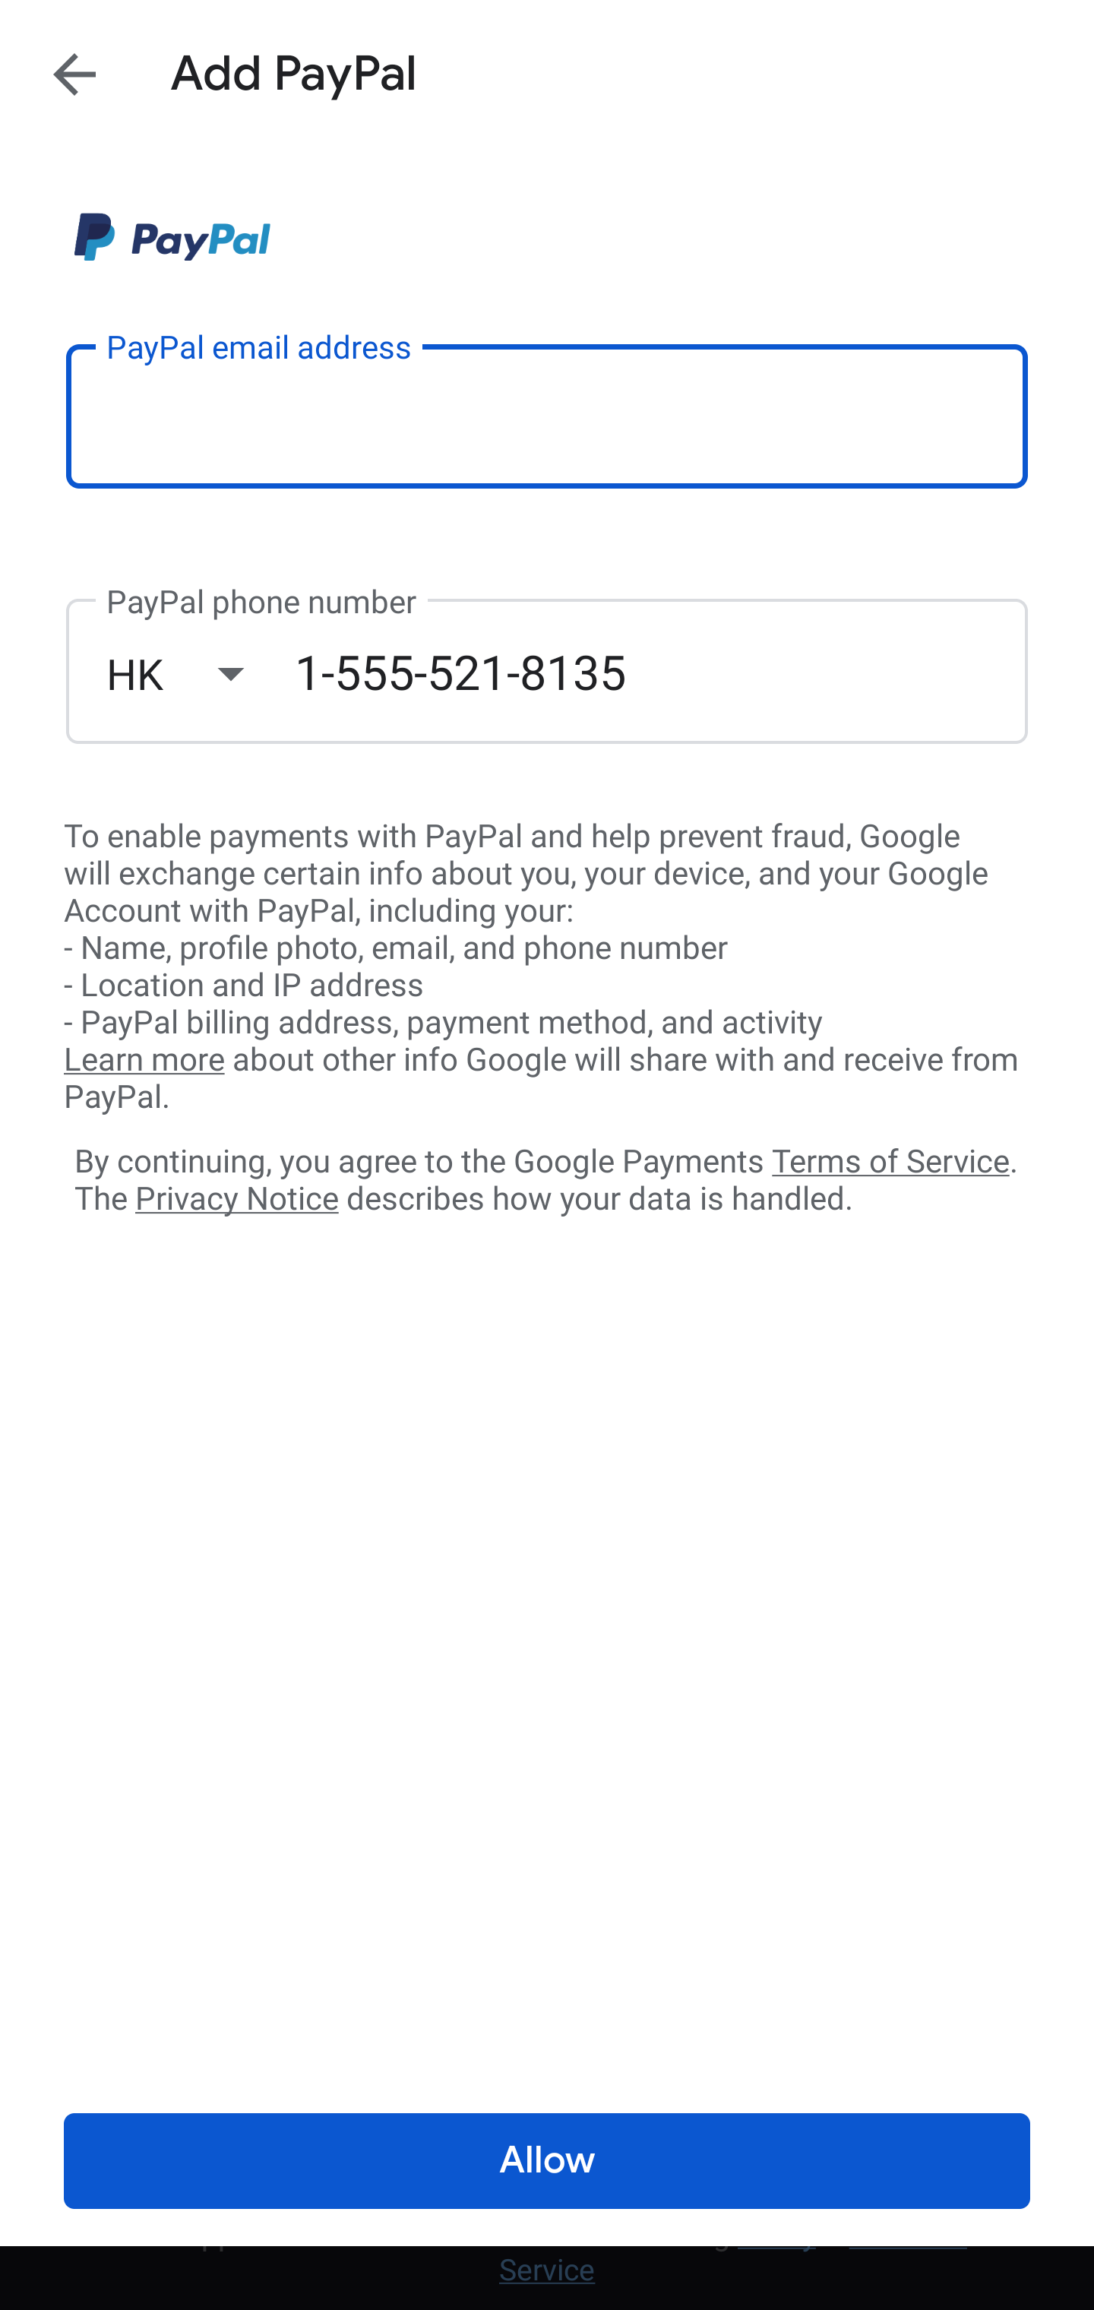  I want to click on HK, so click(200, 673).